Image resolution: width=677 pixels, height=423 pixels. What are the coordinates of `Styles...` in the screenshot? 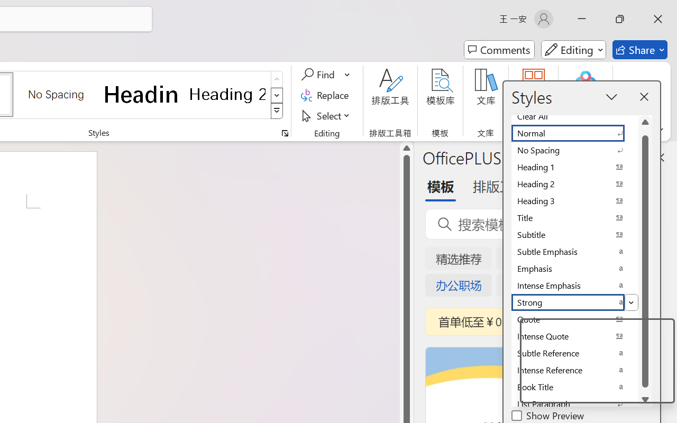 It's located at (285, 133).